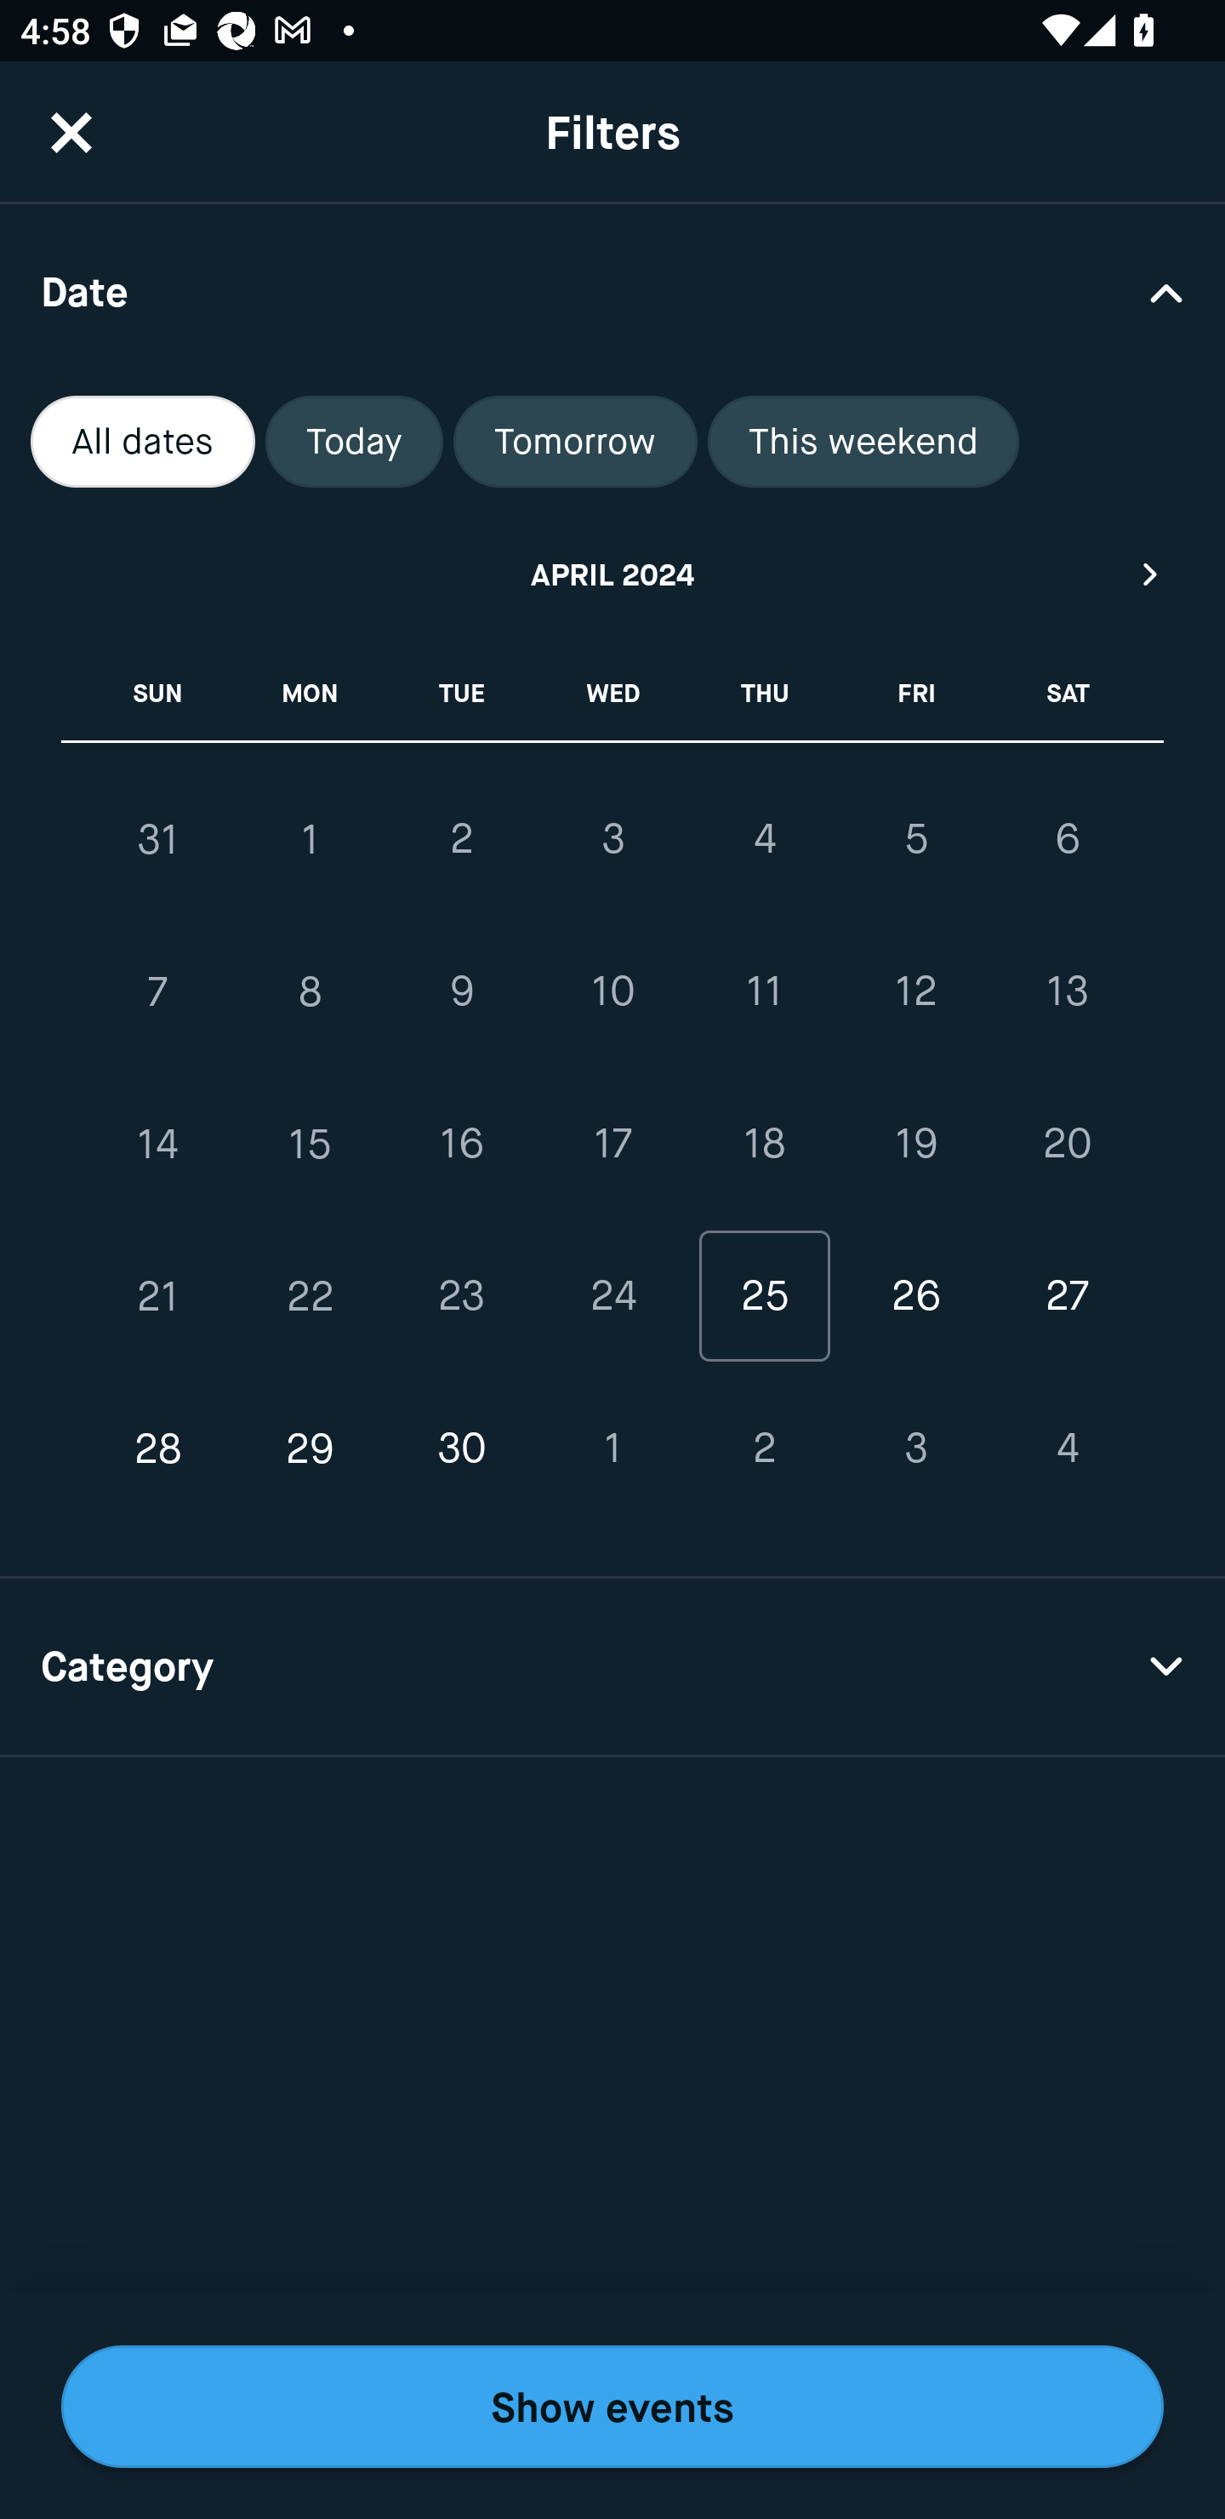 The image size is (1225, 2519). What do you see at coordinates (1067, 992) in the screenshot?
I see `13` at bounding box center [1067, 992].